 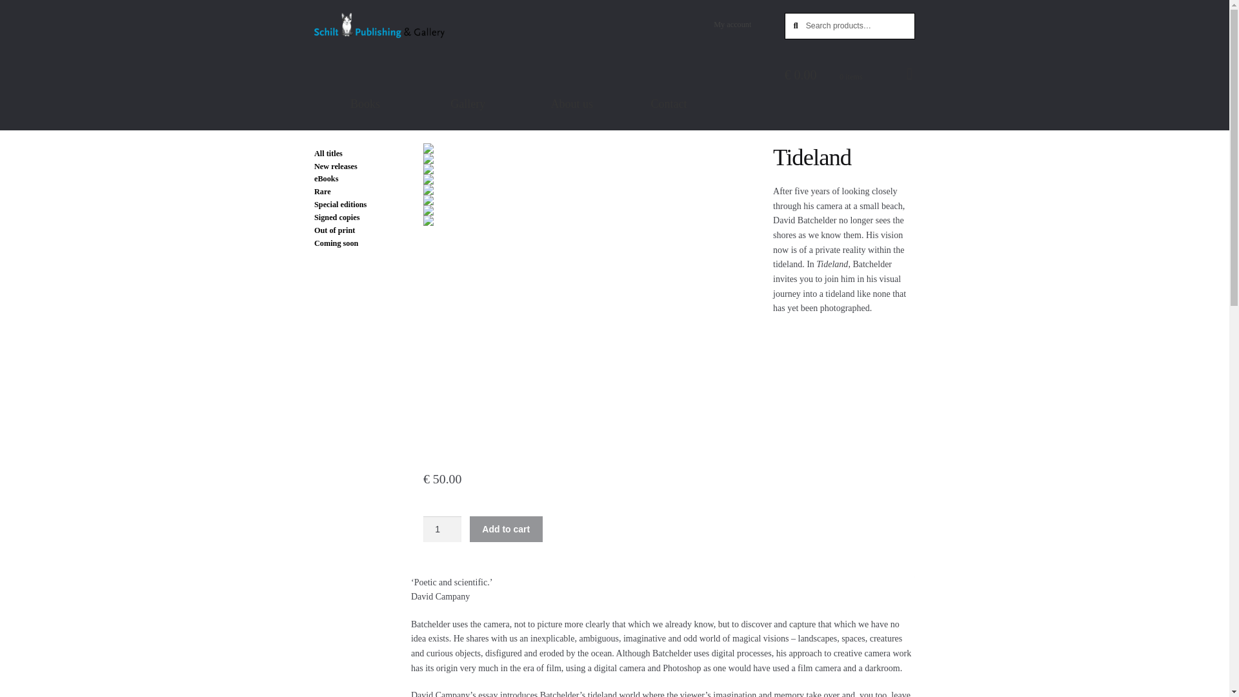 I want to click on Gallery, so click(x=499, y=95).